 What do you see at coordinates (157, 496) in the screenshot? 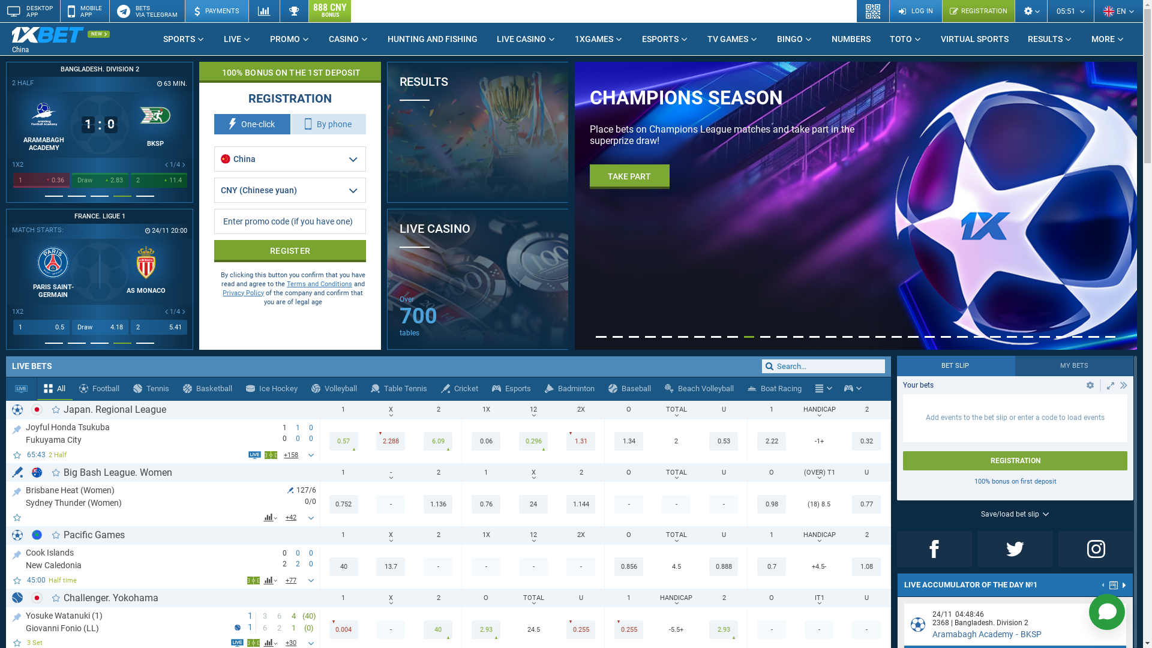
I see `Brisbane Heat (Women)
Sydney Thunder (Women)` at bounding box center [157, 496].